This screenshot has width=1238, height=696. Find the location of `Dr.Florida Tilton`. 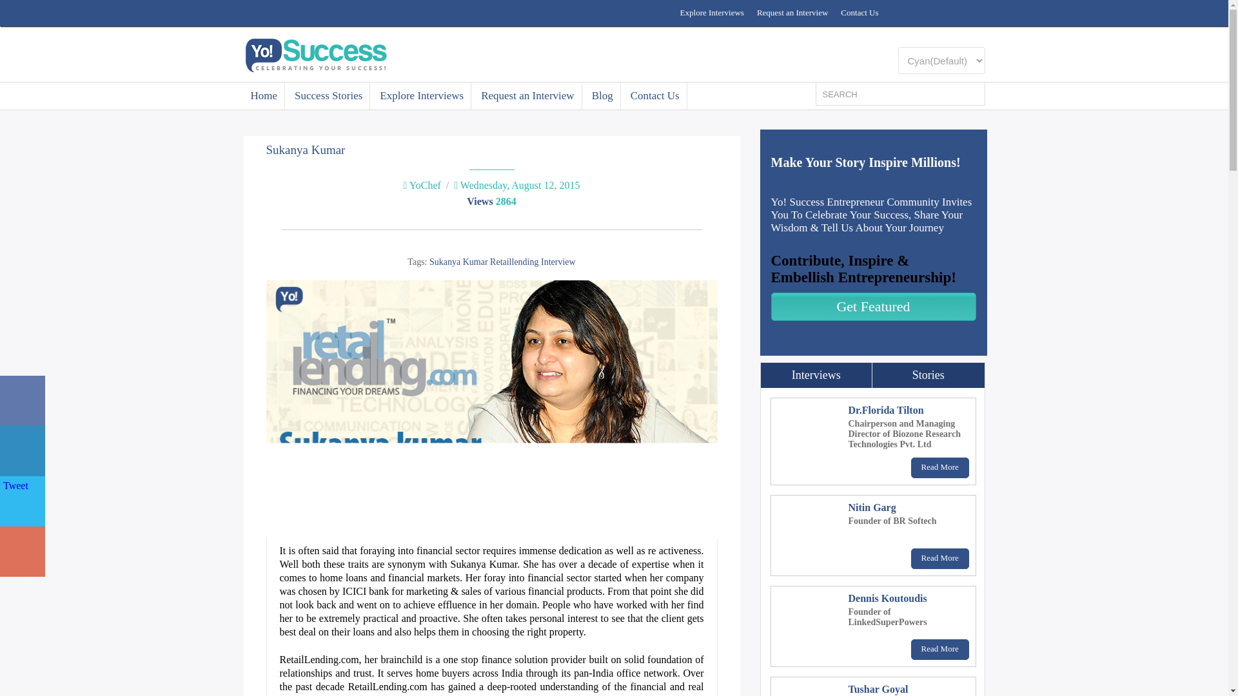

Dr.Florida Tilton is located at coordinates (886, 410).